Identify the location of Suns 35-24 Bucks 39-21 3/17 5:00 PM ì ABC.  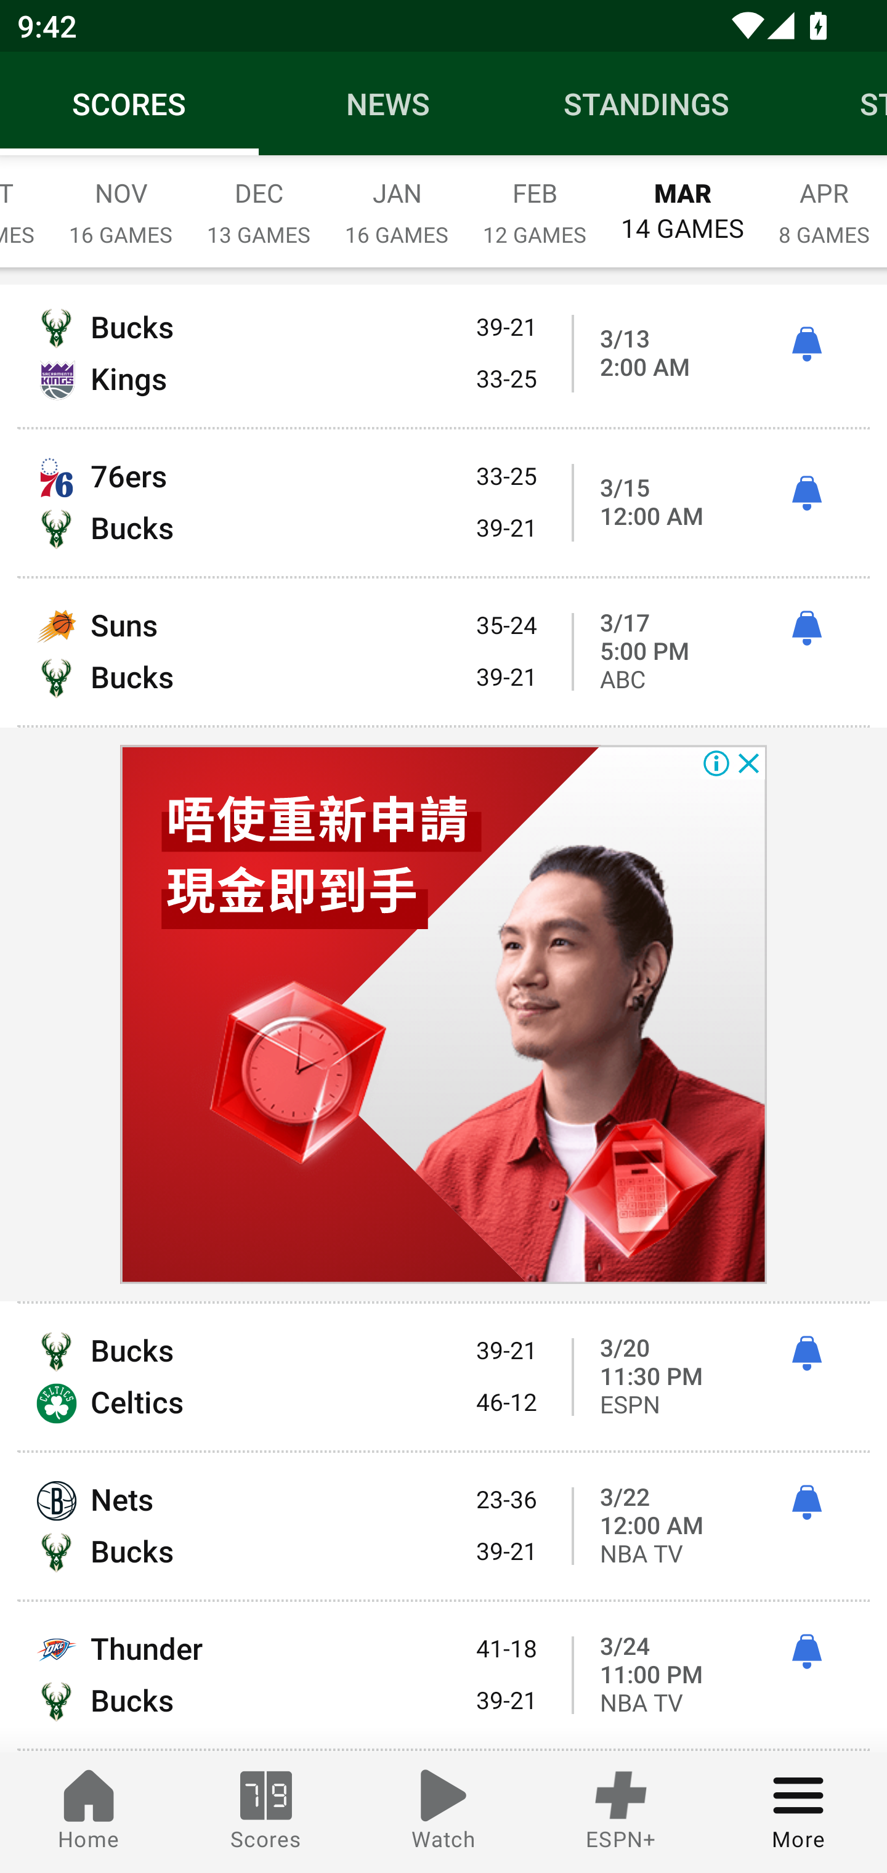
(443, 652).